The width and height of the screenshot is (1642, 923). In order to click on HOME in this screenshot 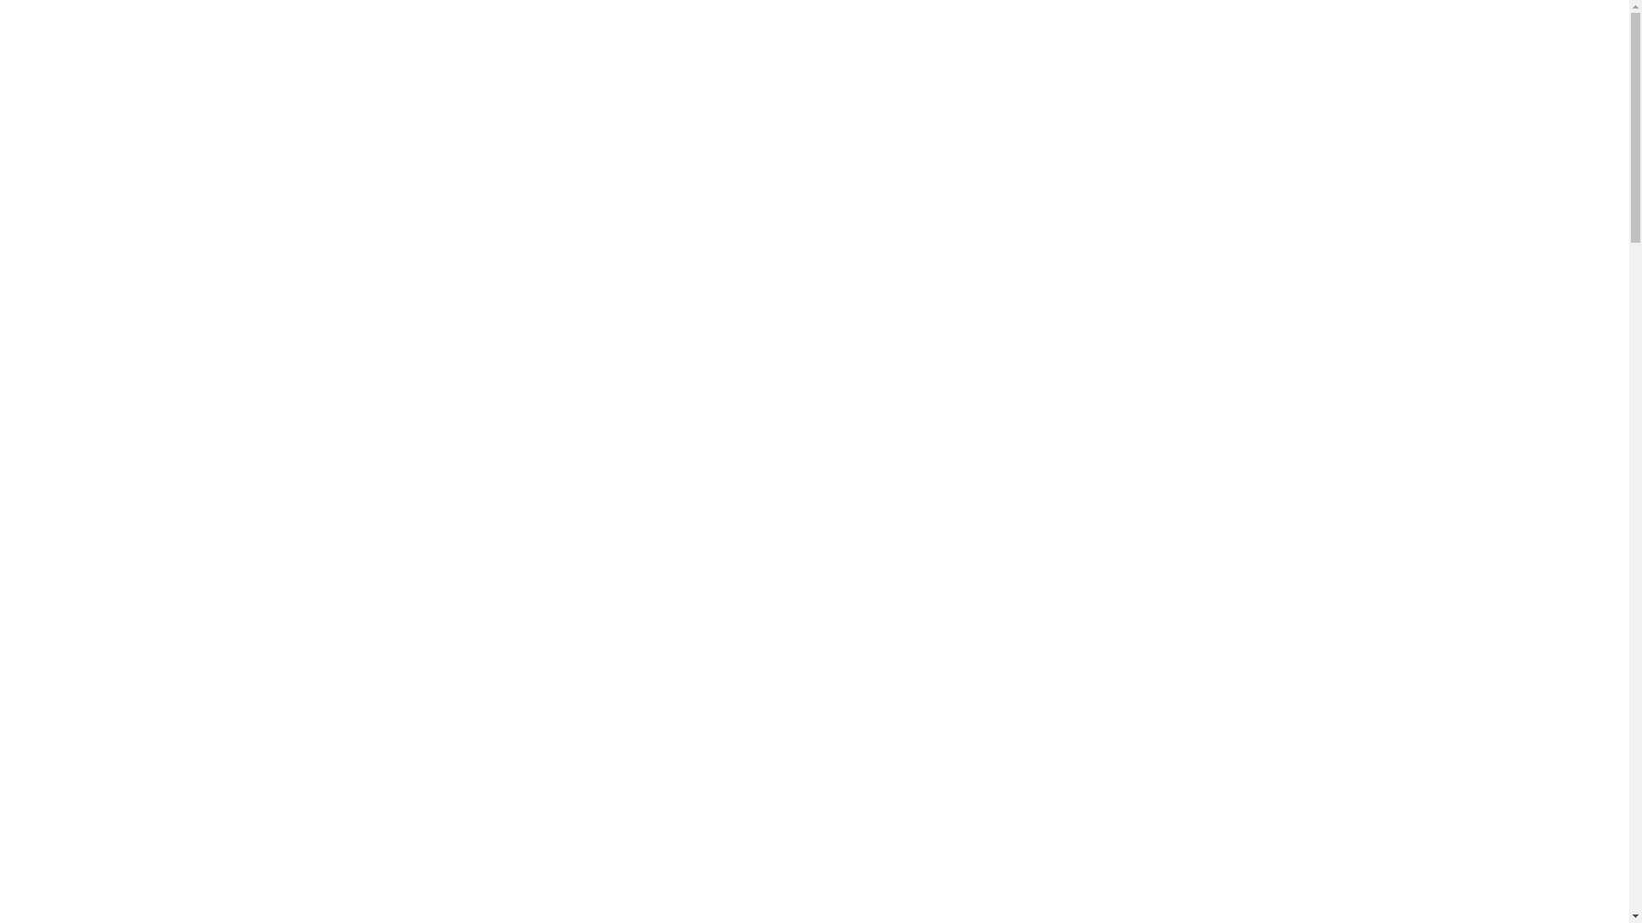, I will do `click(1209, 34)`.